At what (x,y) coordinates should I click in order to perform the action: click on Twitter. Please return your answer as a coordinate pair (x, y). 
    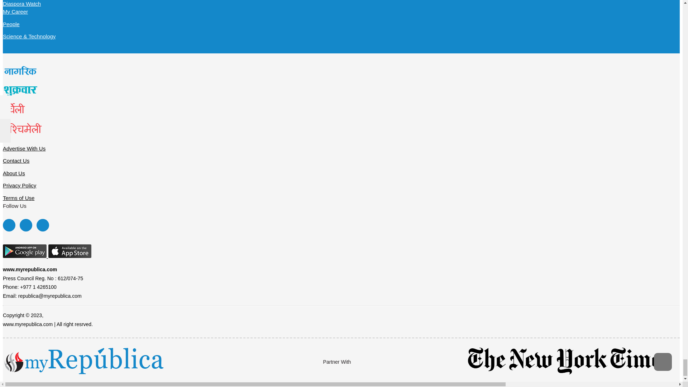
    Looking at the image, I should click on (26, 225).